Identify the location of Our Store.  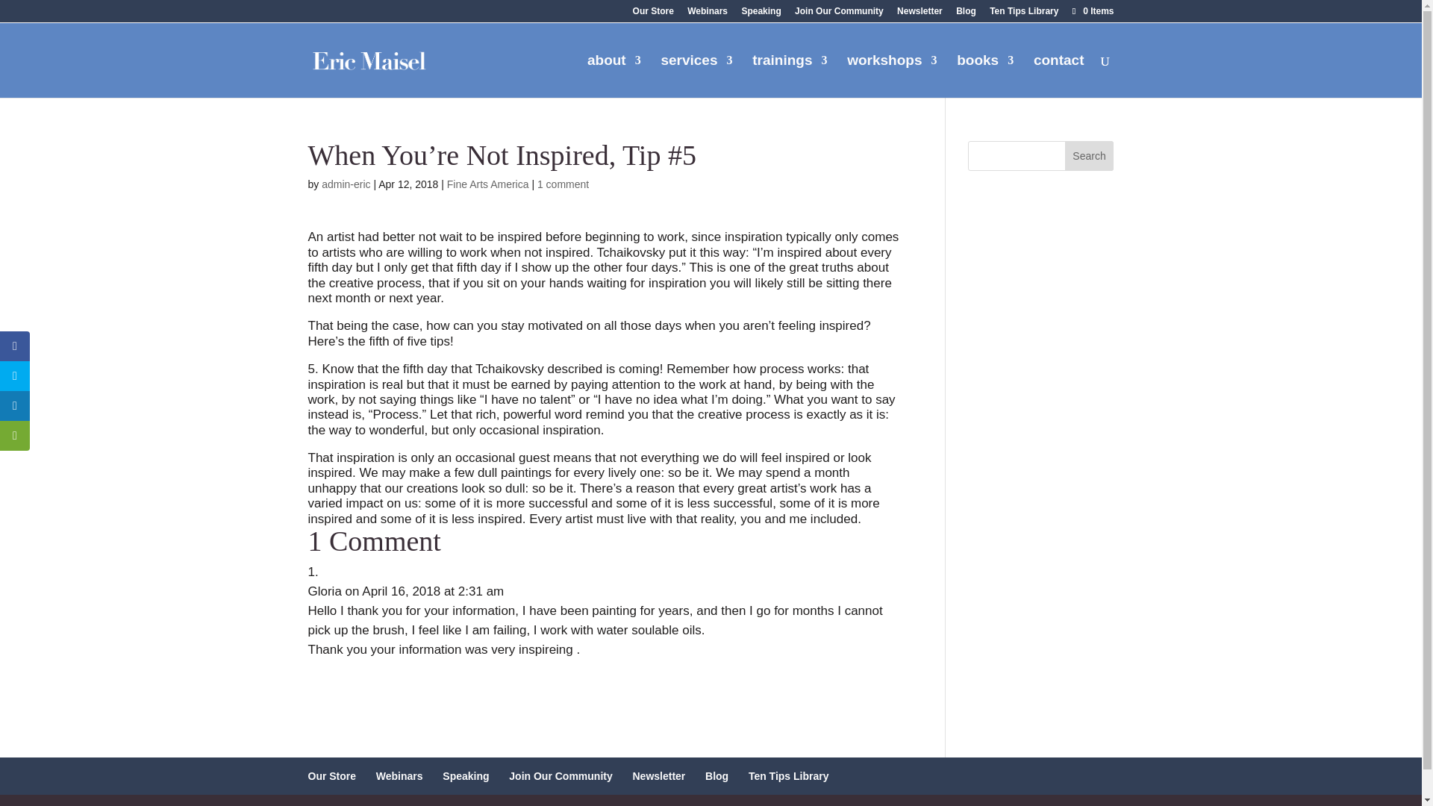
(653, 14).